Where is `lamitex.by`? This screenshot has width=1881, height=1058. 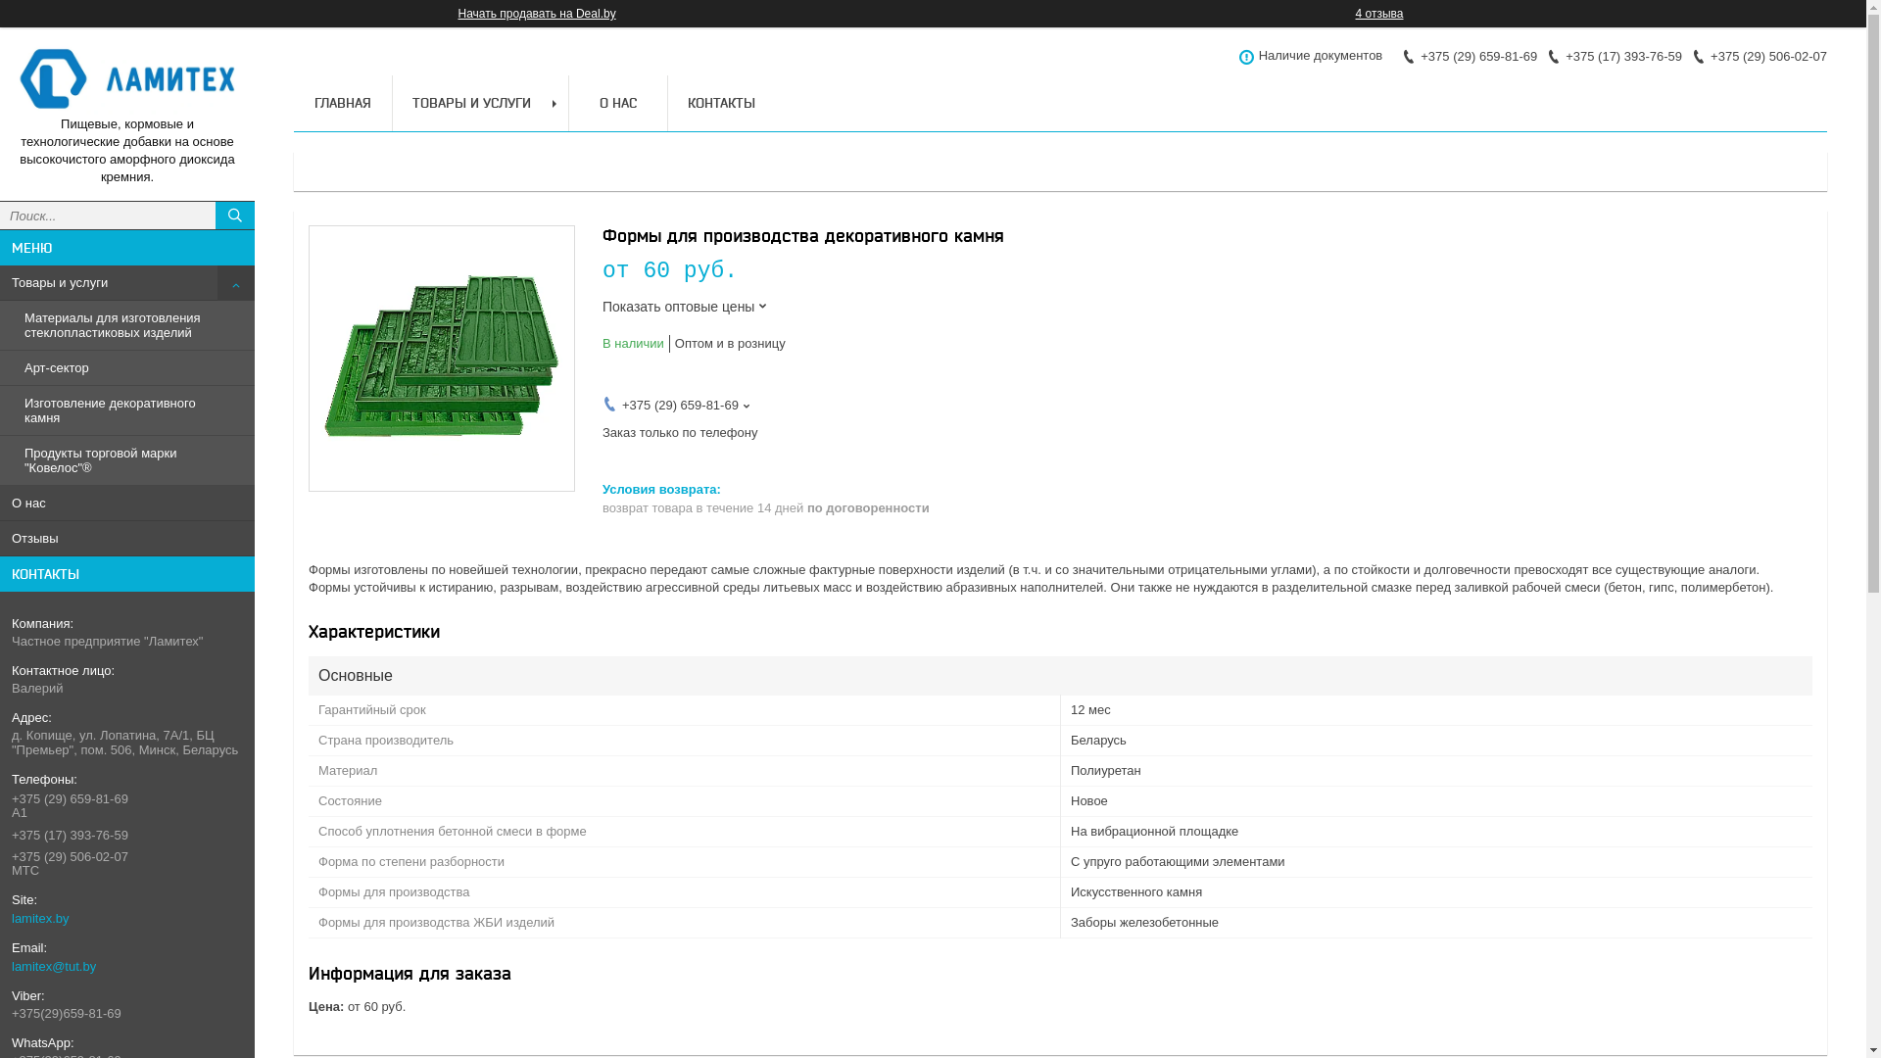 lamitex.by is located at coordinates (120, 919).